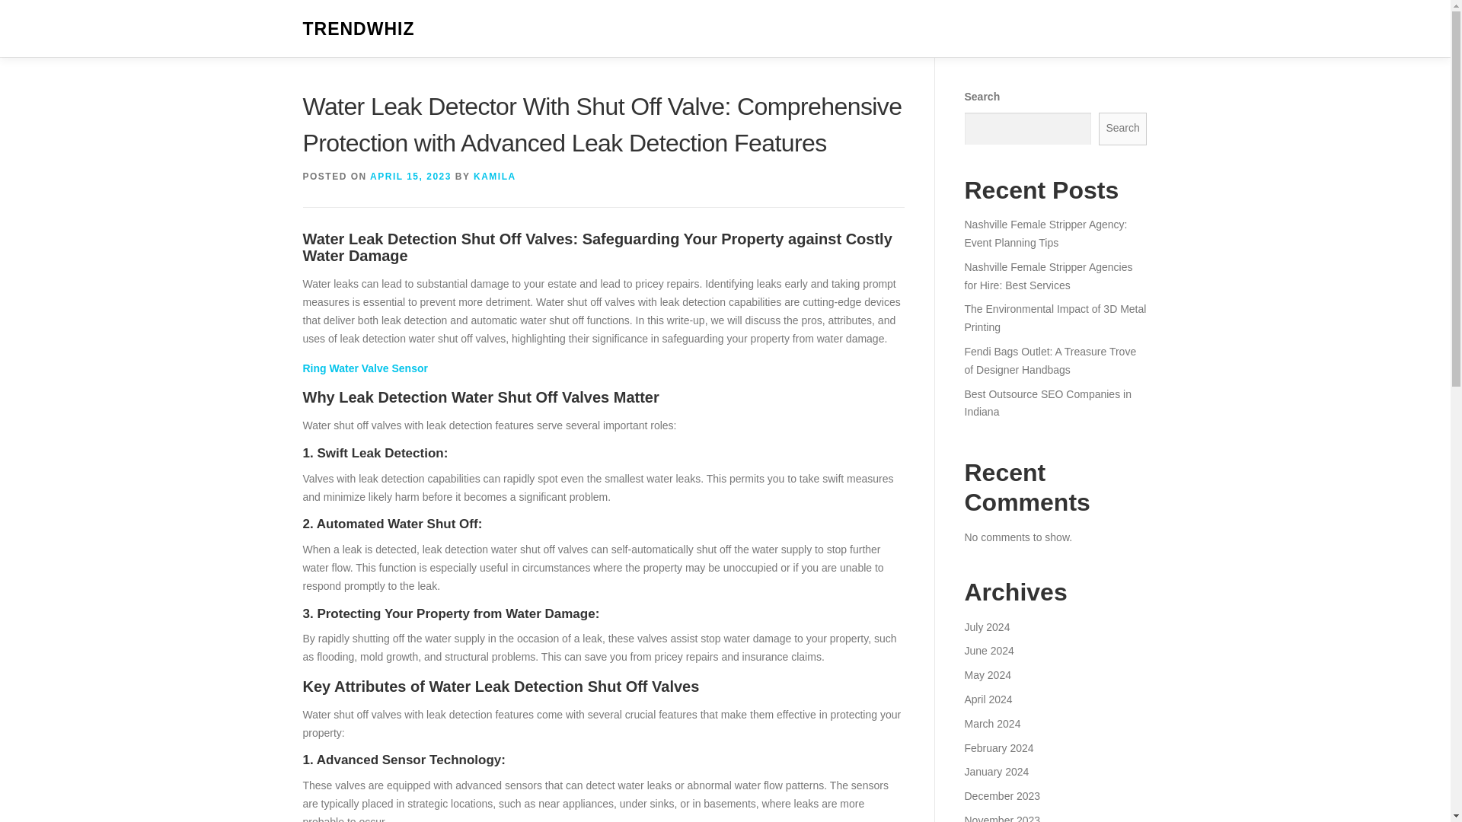 This screenshot has width=1462, height=822. I want to click on April 2024, so click(987, 699).